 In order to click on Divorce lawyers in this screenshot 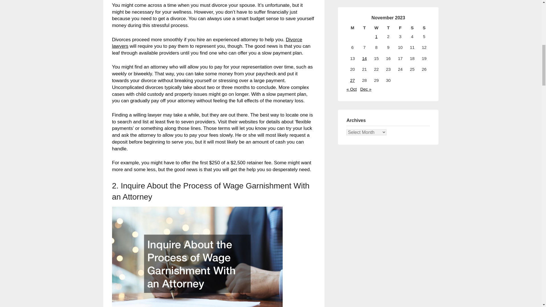, I will do `click(207, 43)`.